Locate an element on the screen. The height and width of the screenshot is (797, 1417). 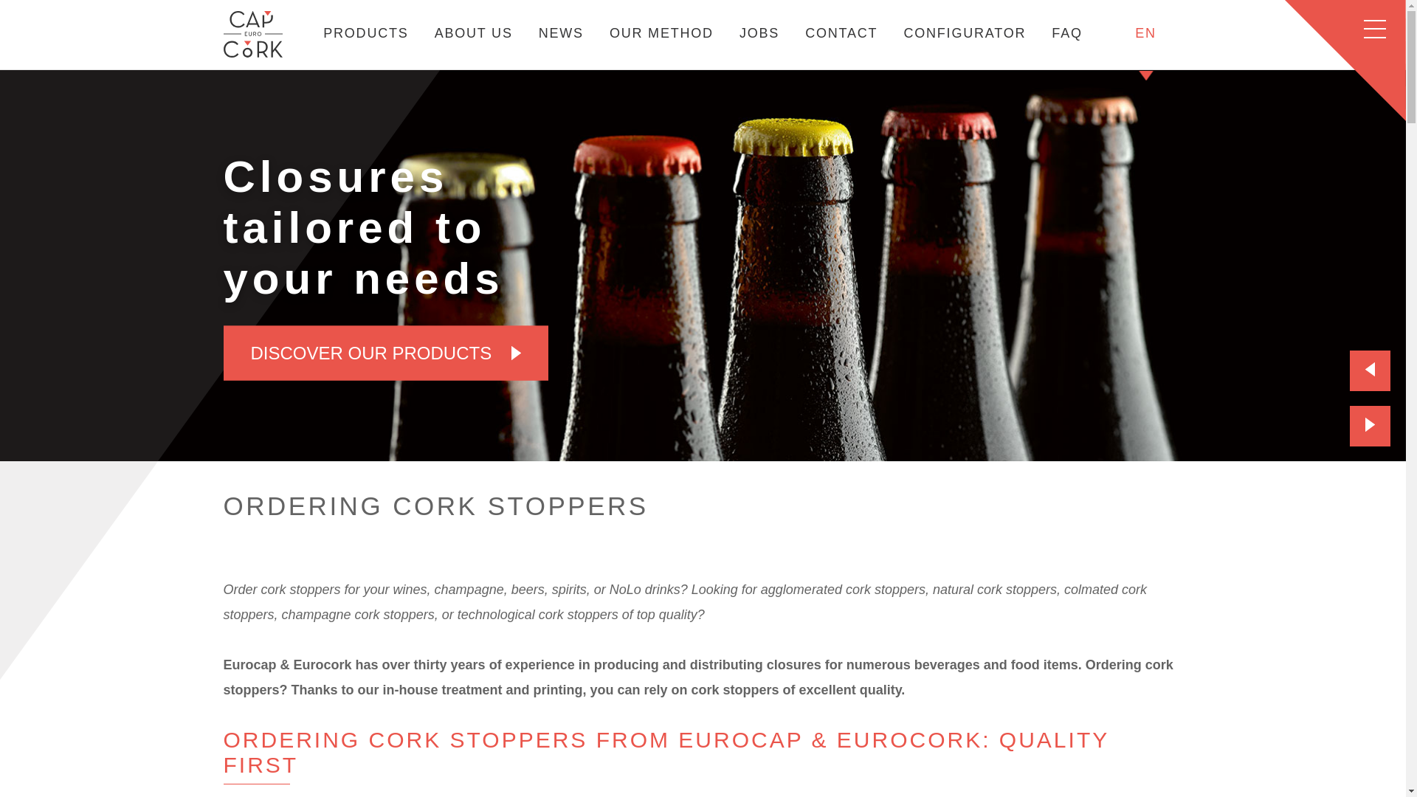
CONFIGURATOR is located at coordinates (965, 32).